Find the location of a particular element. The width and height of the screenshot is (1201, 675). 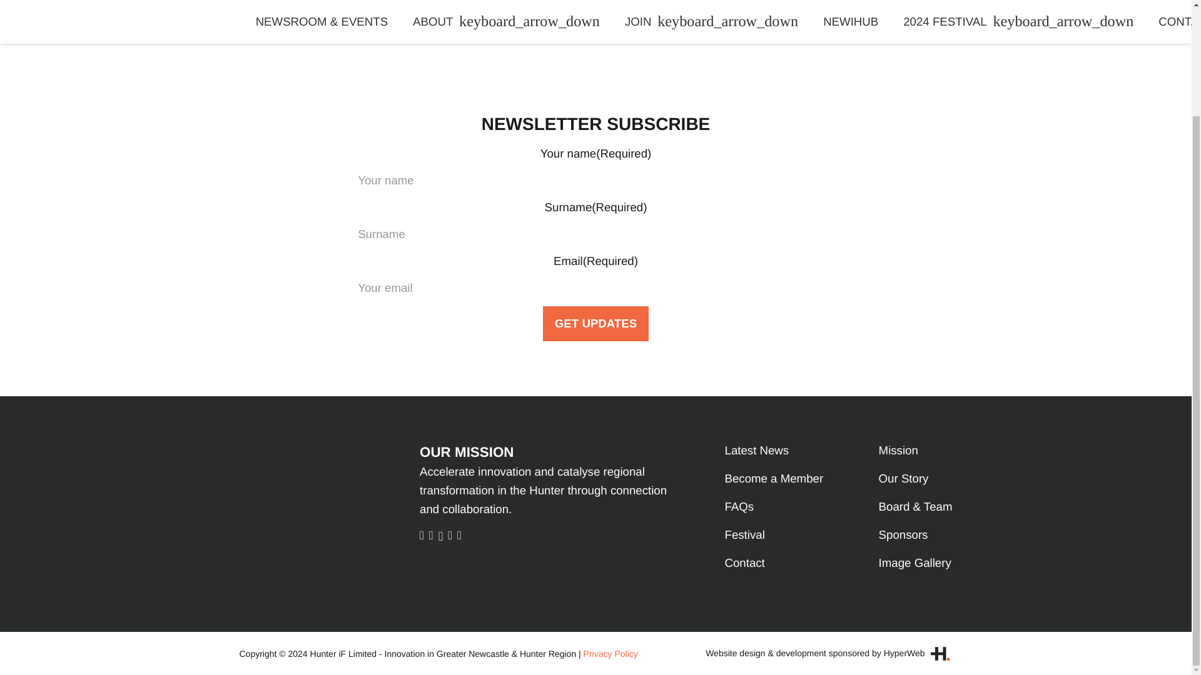

FAQs is located at coordinates (739, 506).